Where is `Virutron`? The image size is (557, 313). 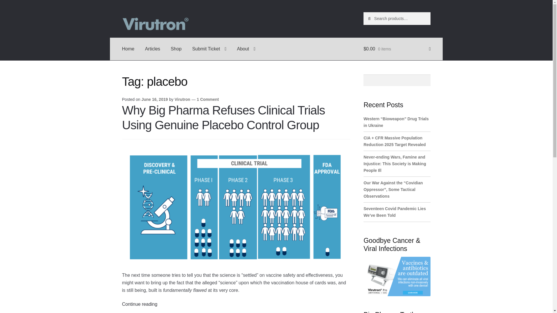
Virutron is located at coordinates (182, 99).